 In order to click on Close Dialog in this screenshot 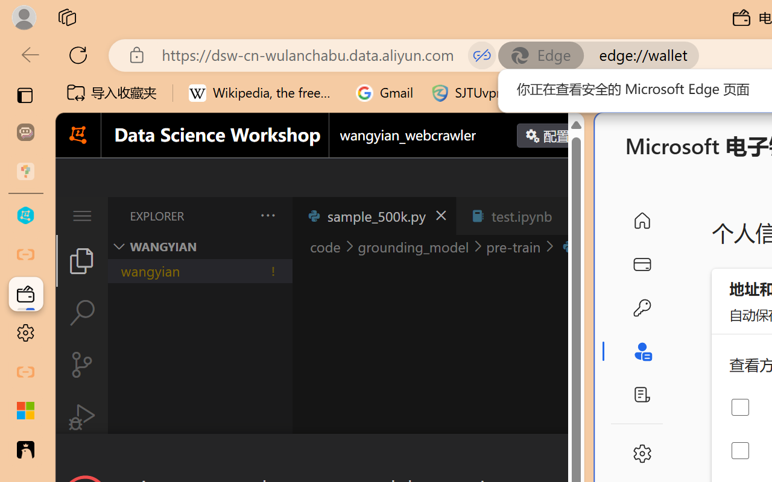, I will do `click(579, 455)`.